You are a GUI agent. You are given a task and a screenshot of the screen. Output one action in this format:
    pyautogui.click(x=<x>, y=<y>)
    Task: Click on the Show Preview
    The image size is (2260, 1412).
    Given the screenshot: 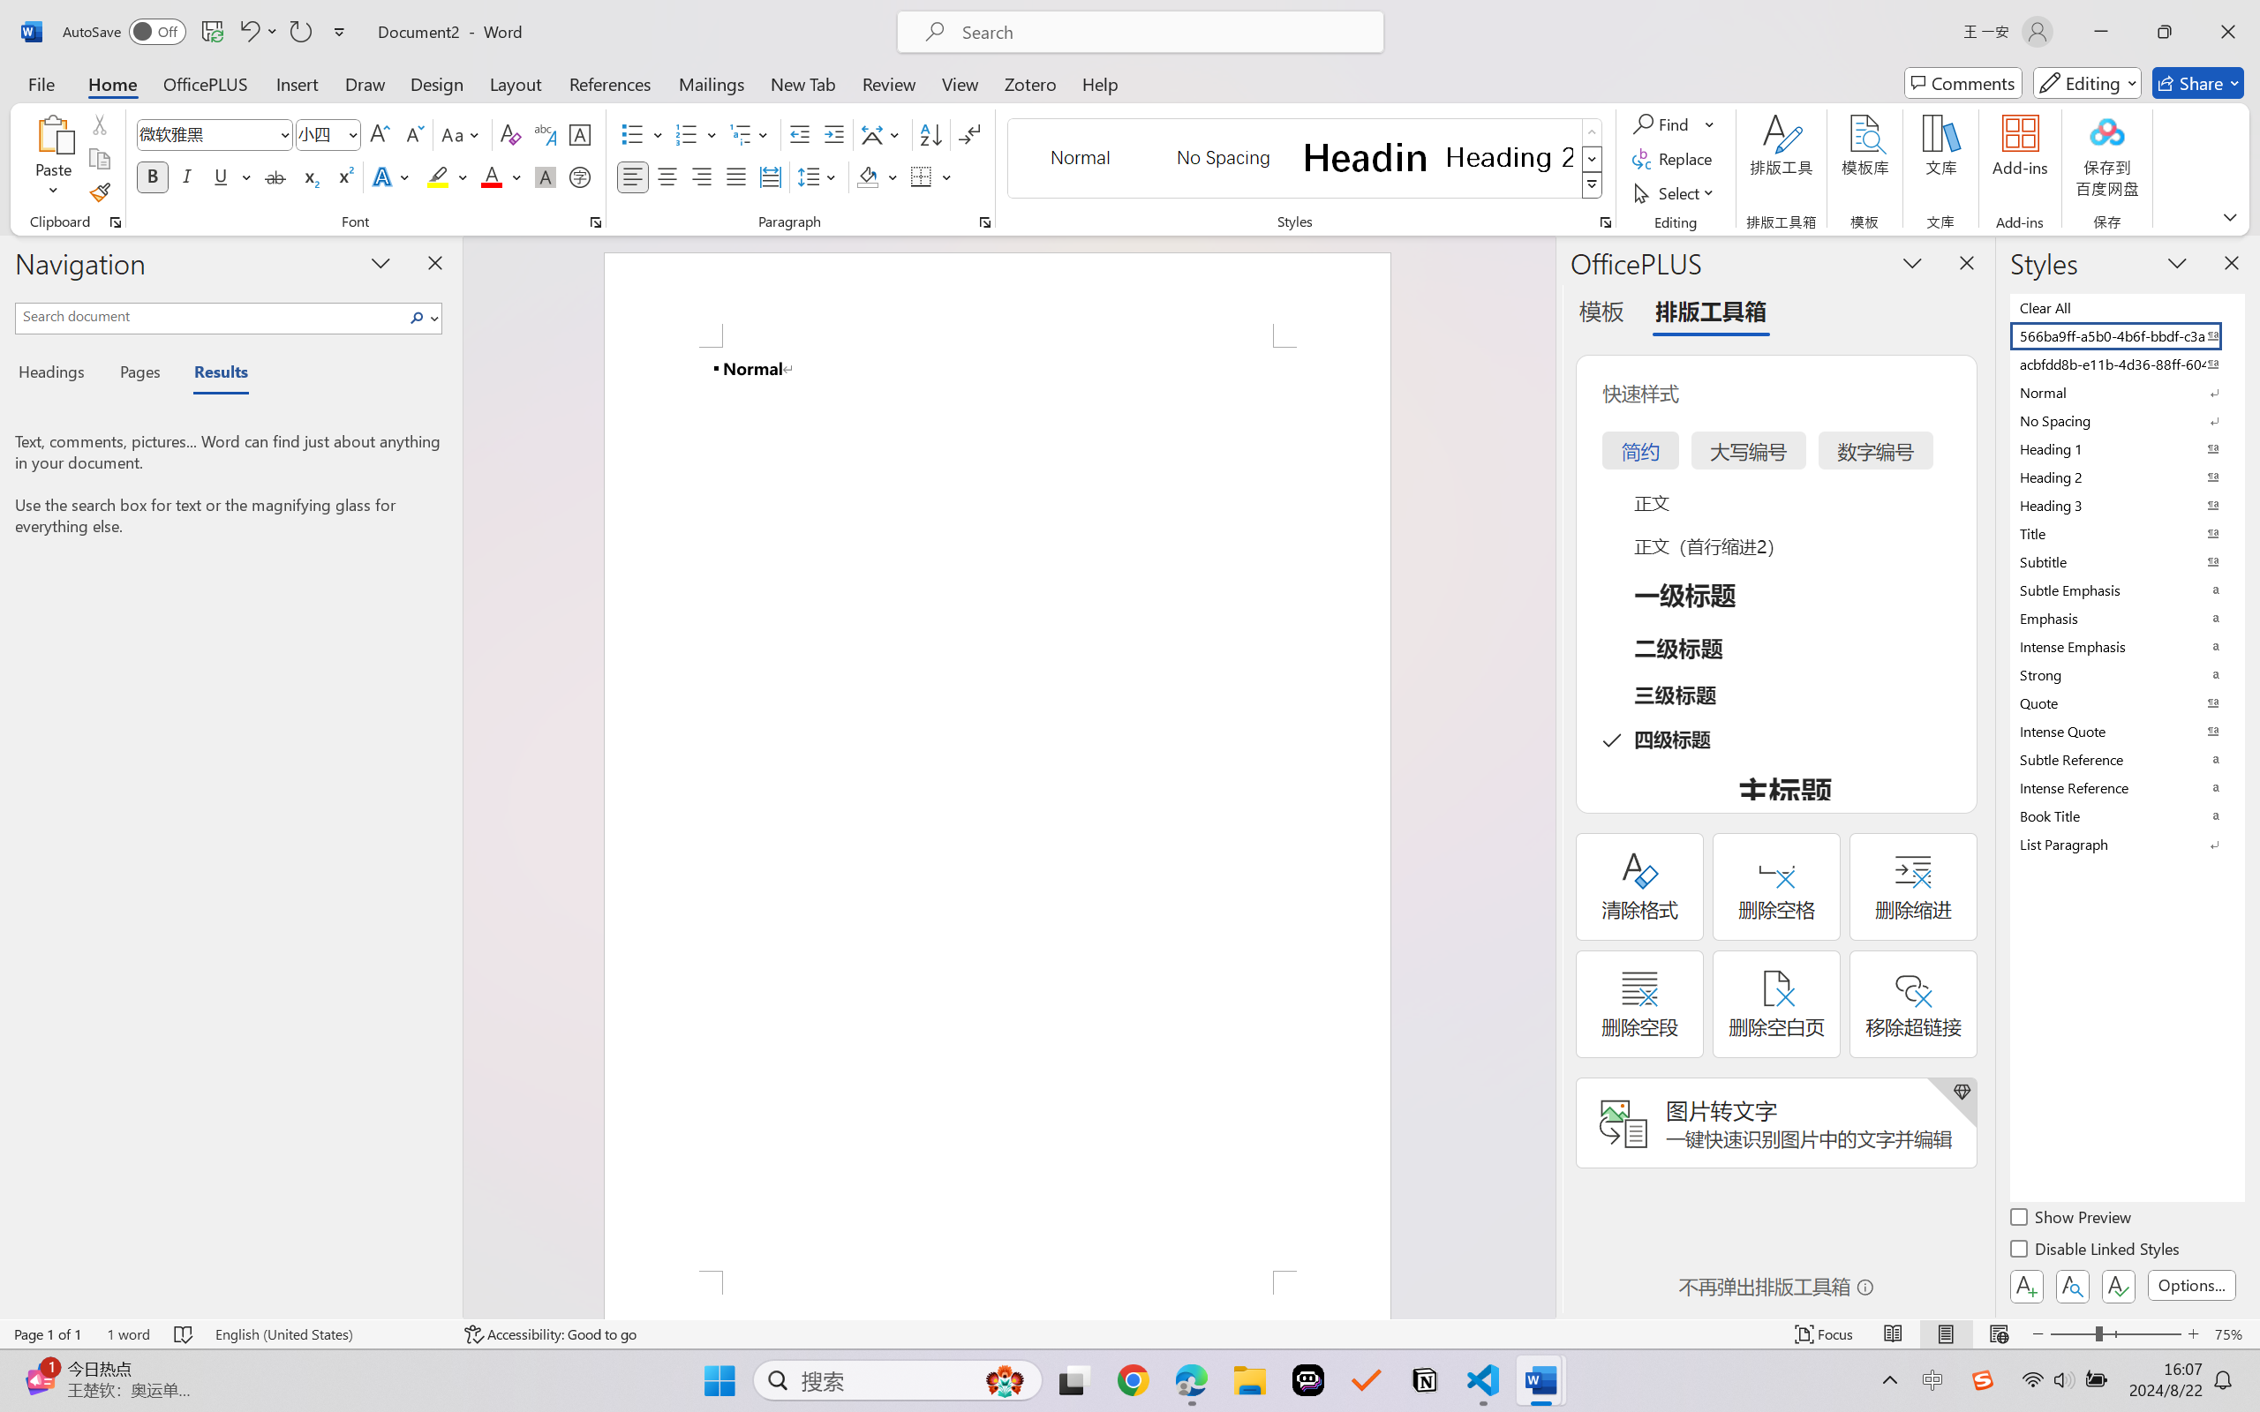 What is the action you would take?
    pyautogui.click(x=2072, y=1220)
    